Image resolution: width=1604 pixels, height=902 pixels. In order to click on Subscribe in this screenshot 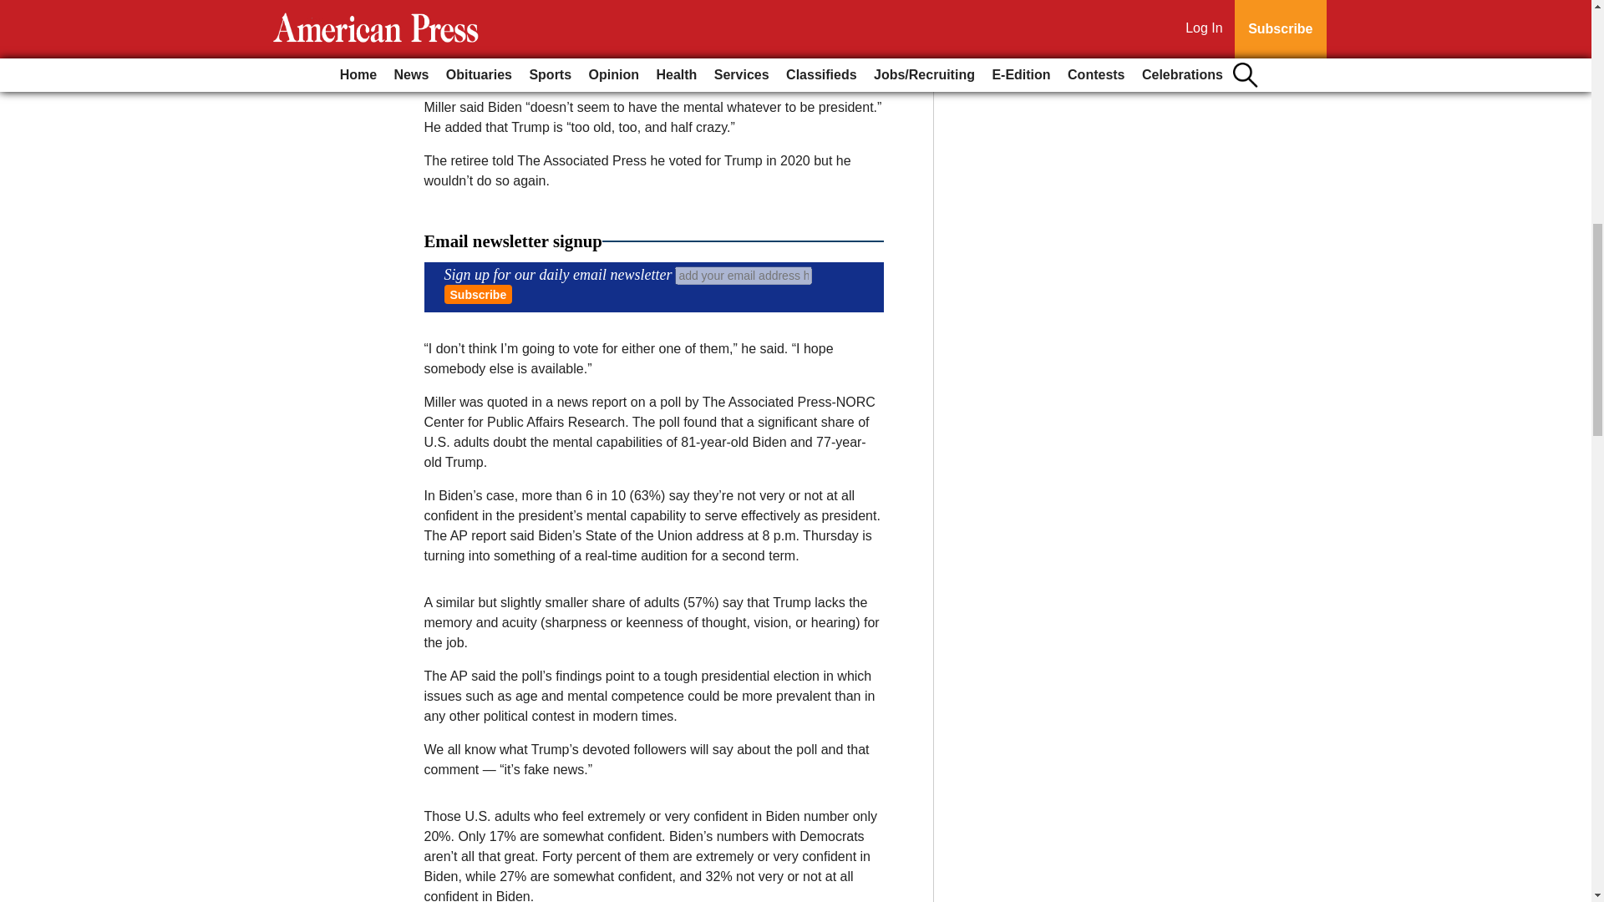, I will do `click(478, 294)`.